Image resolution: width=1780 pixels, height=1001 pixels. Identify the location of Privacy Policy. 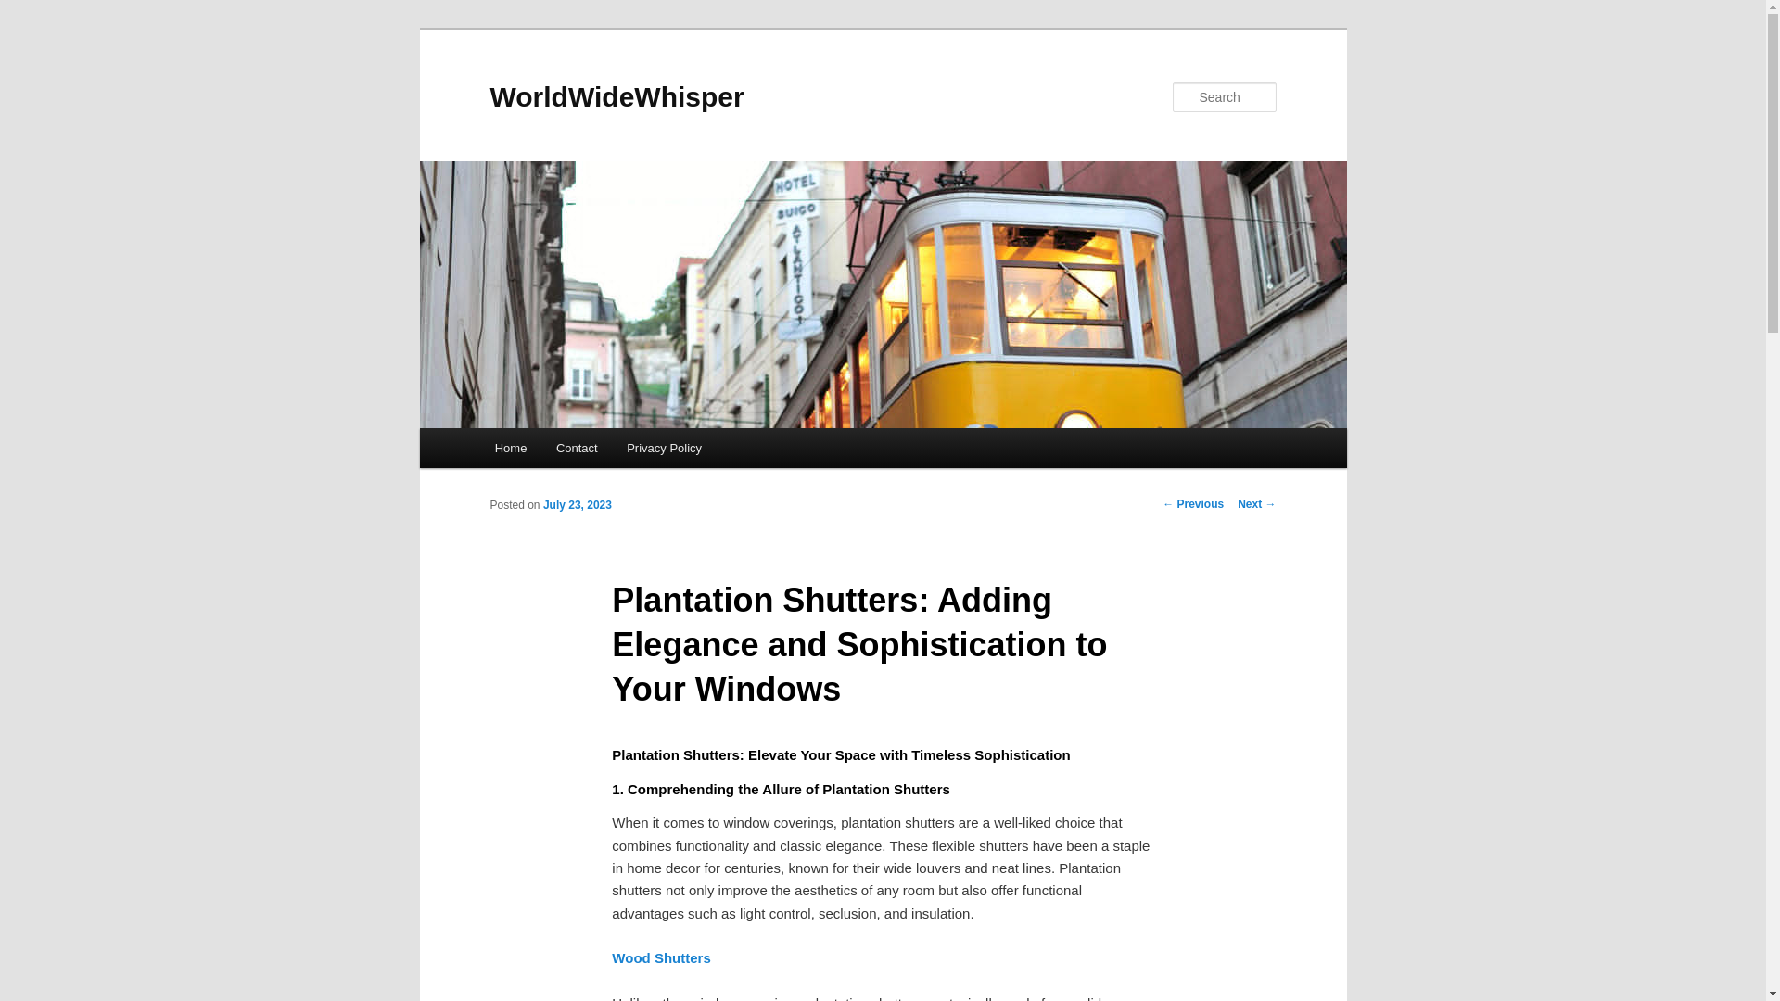
(664, 449).